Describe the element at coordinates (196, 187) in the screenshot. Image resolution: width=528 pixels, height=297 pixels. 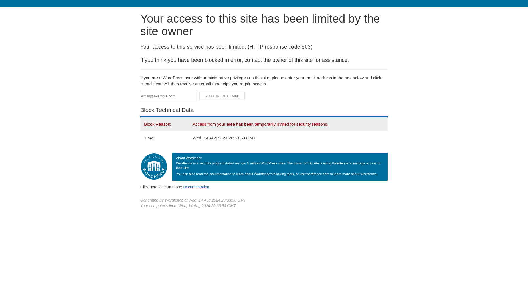
I see `Documentation` at that location.